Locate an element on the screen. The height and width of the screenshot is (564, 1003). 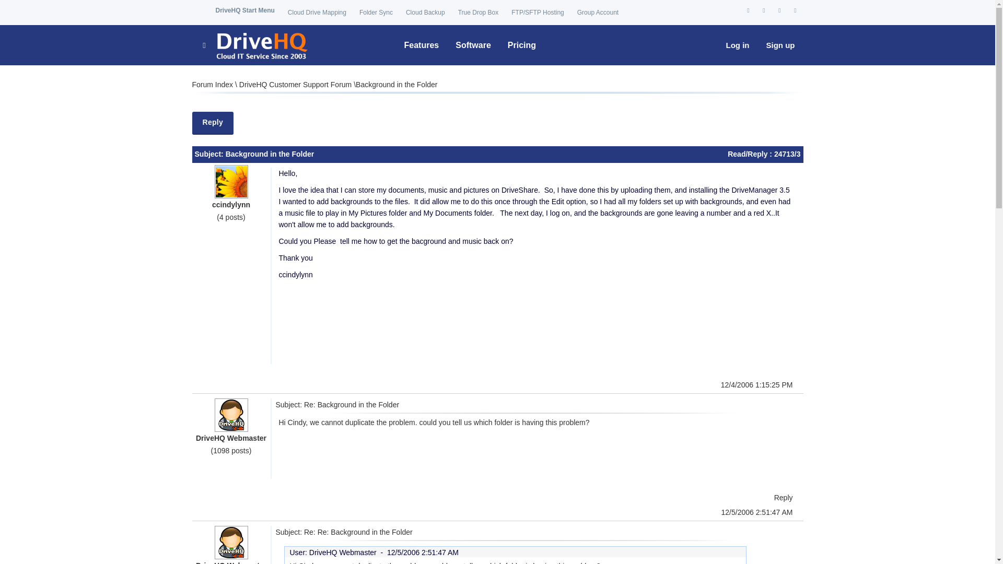
Folder Sync is located at coordinates (376, 13).